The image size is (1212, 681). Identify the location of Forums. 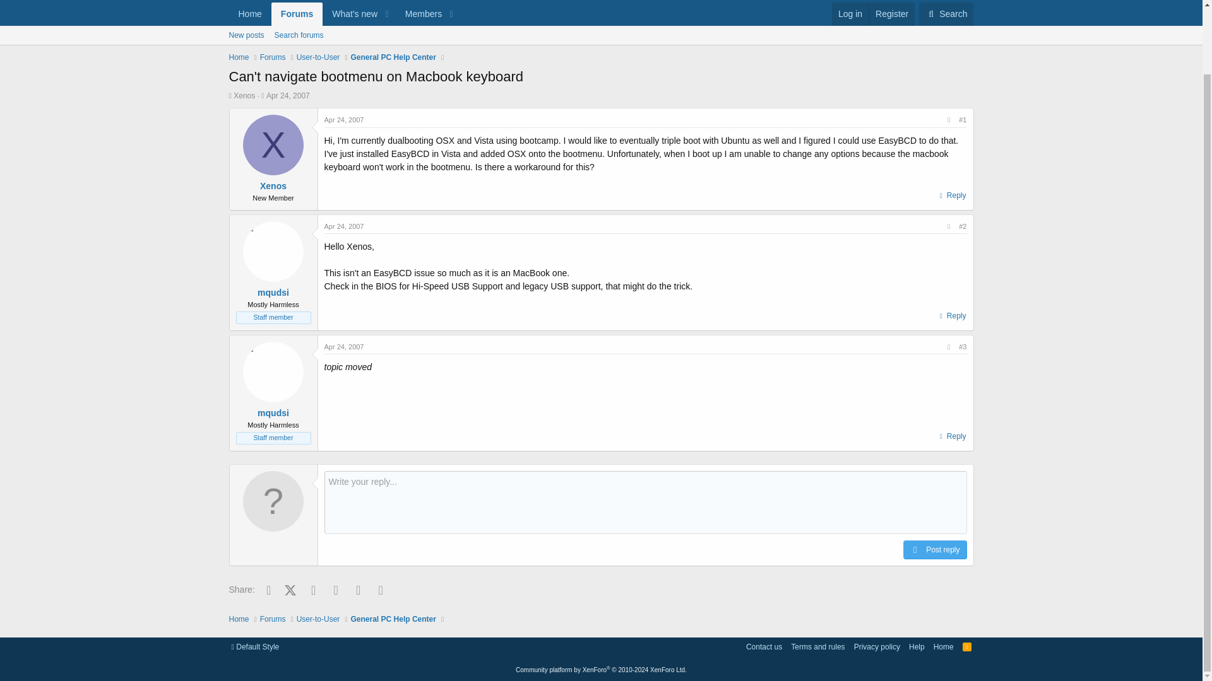
(273, 57).